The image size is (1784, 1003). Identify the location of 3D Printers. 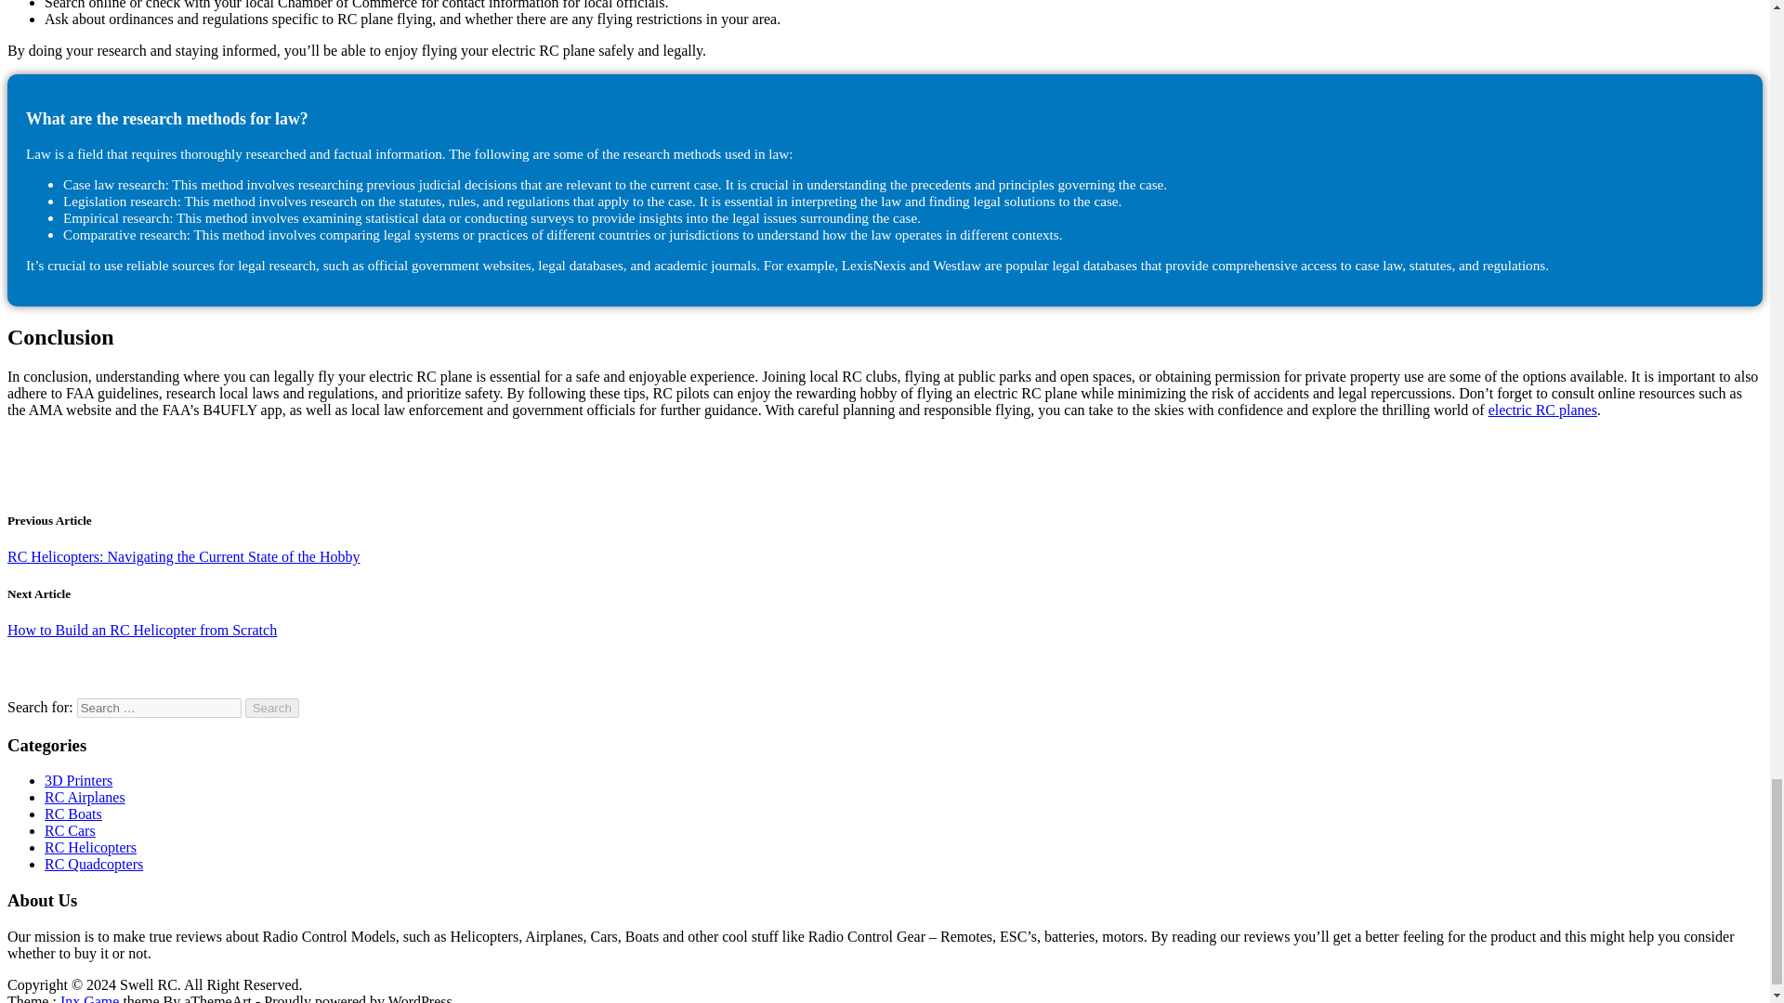
(78, 780).